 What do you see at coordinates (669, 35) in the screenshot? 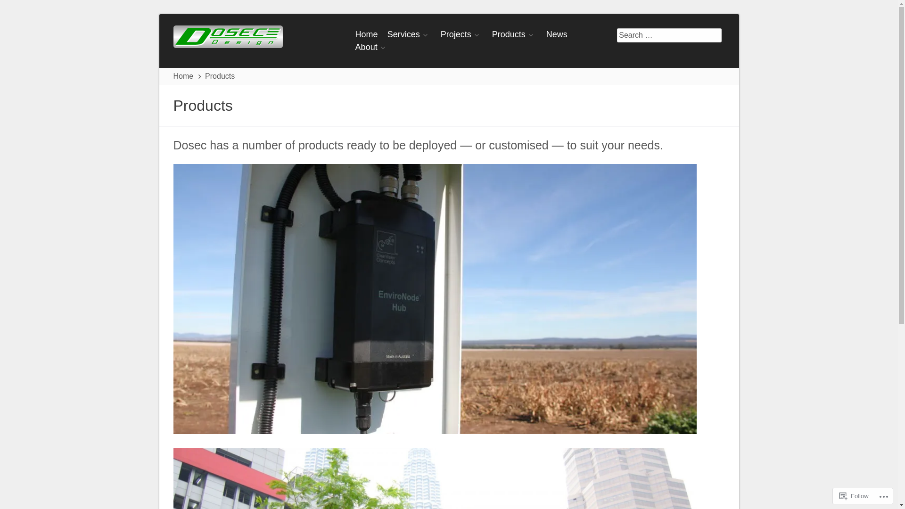
I see `Search for:` at bounding box center [669, 35].